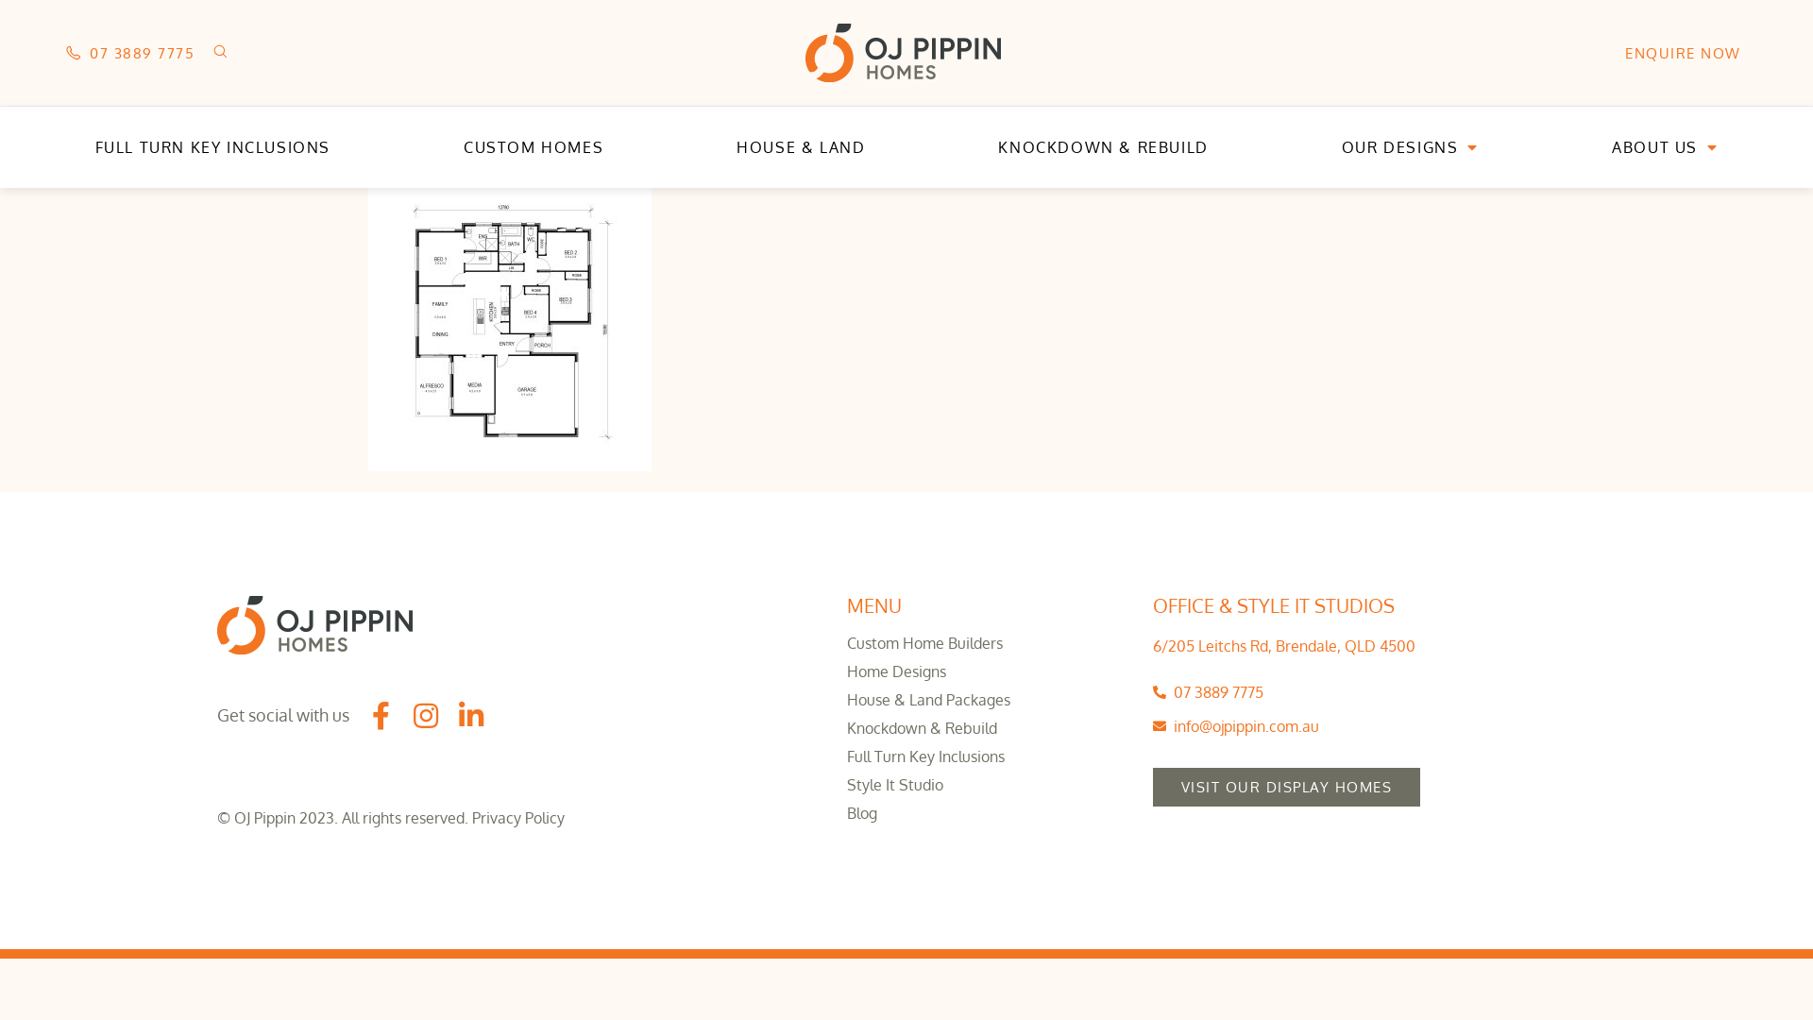  What do you see at coordinates (991, 785) in the screenshot?
I see `Style It Studio` at bounding box center [991, 785].